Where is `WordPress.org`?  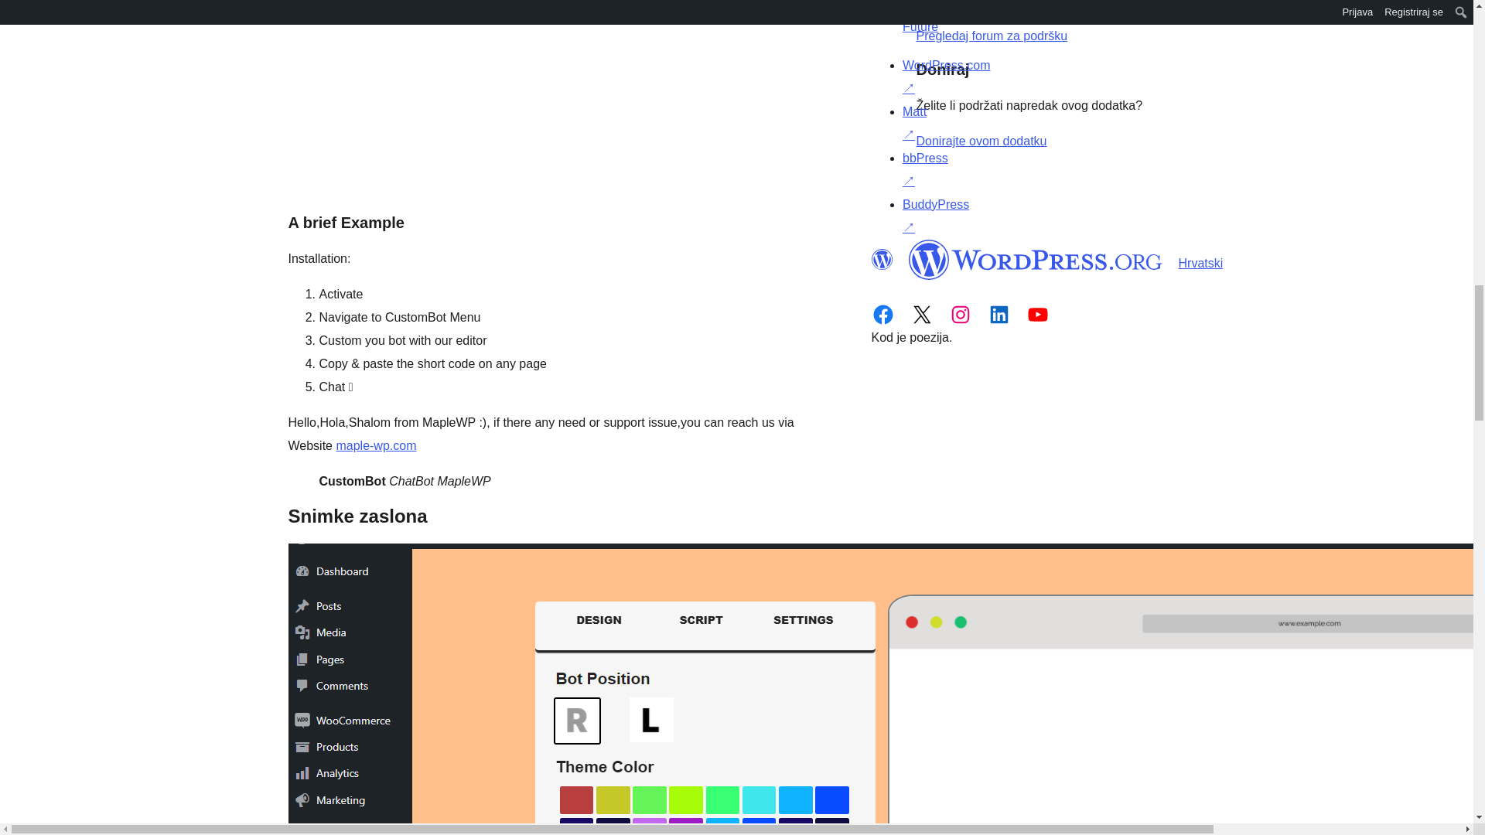
WordPress.org is located at coordinates (881, 259).